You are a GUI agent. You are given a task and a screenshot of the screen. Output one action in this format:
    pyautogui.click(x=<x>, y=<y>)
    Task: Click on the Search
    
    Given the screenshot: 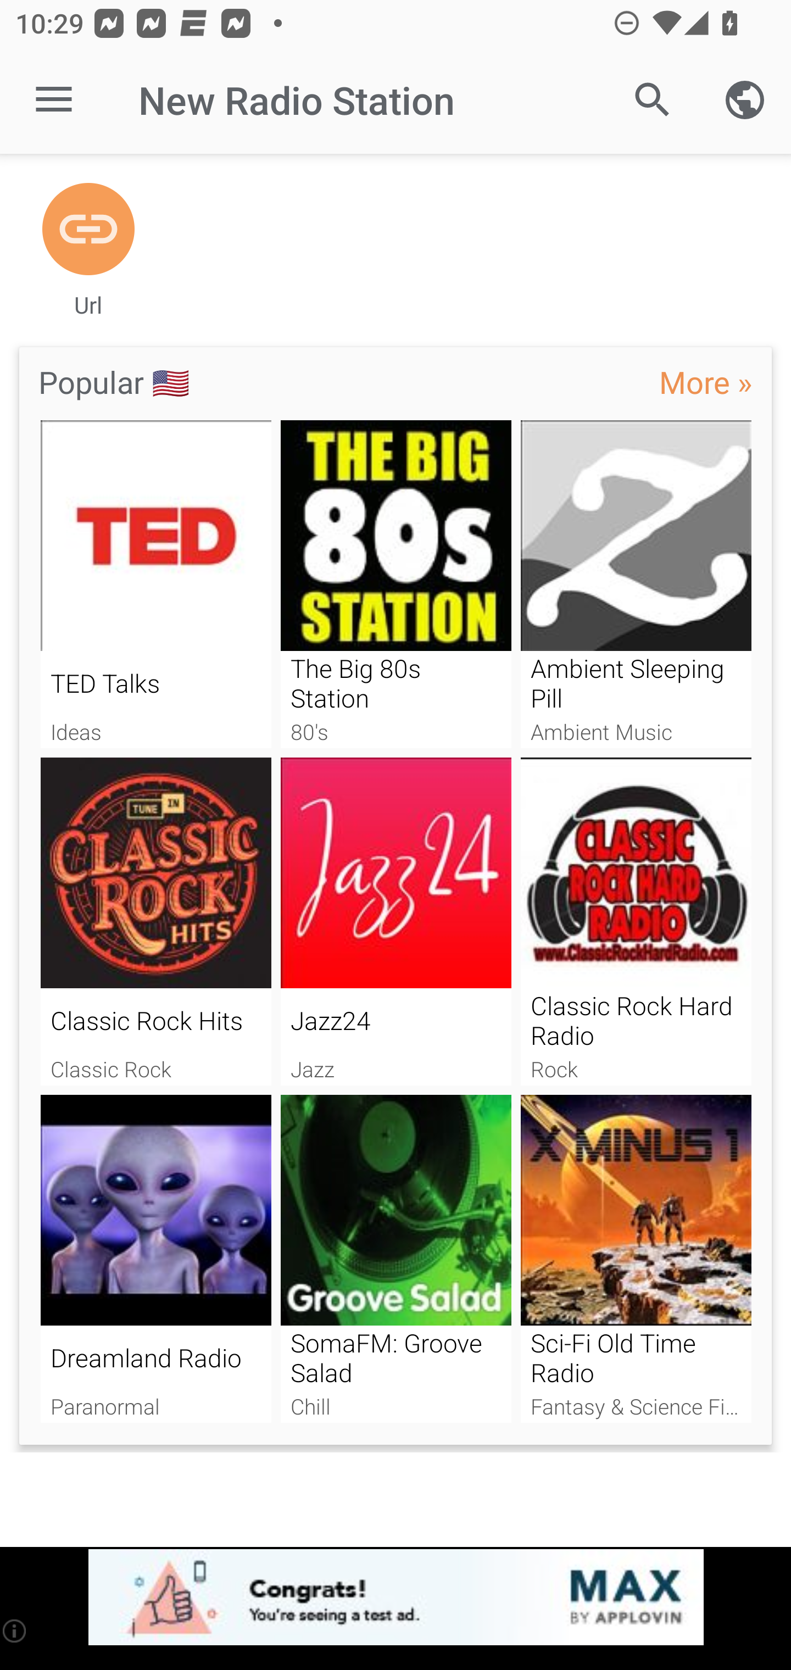 What is the action you would take?
    pyautogui.click(x=653, y=100)
    